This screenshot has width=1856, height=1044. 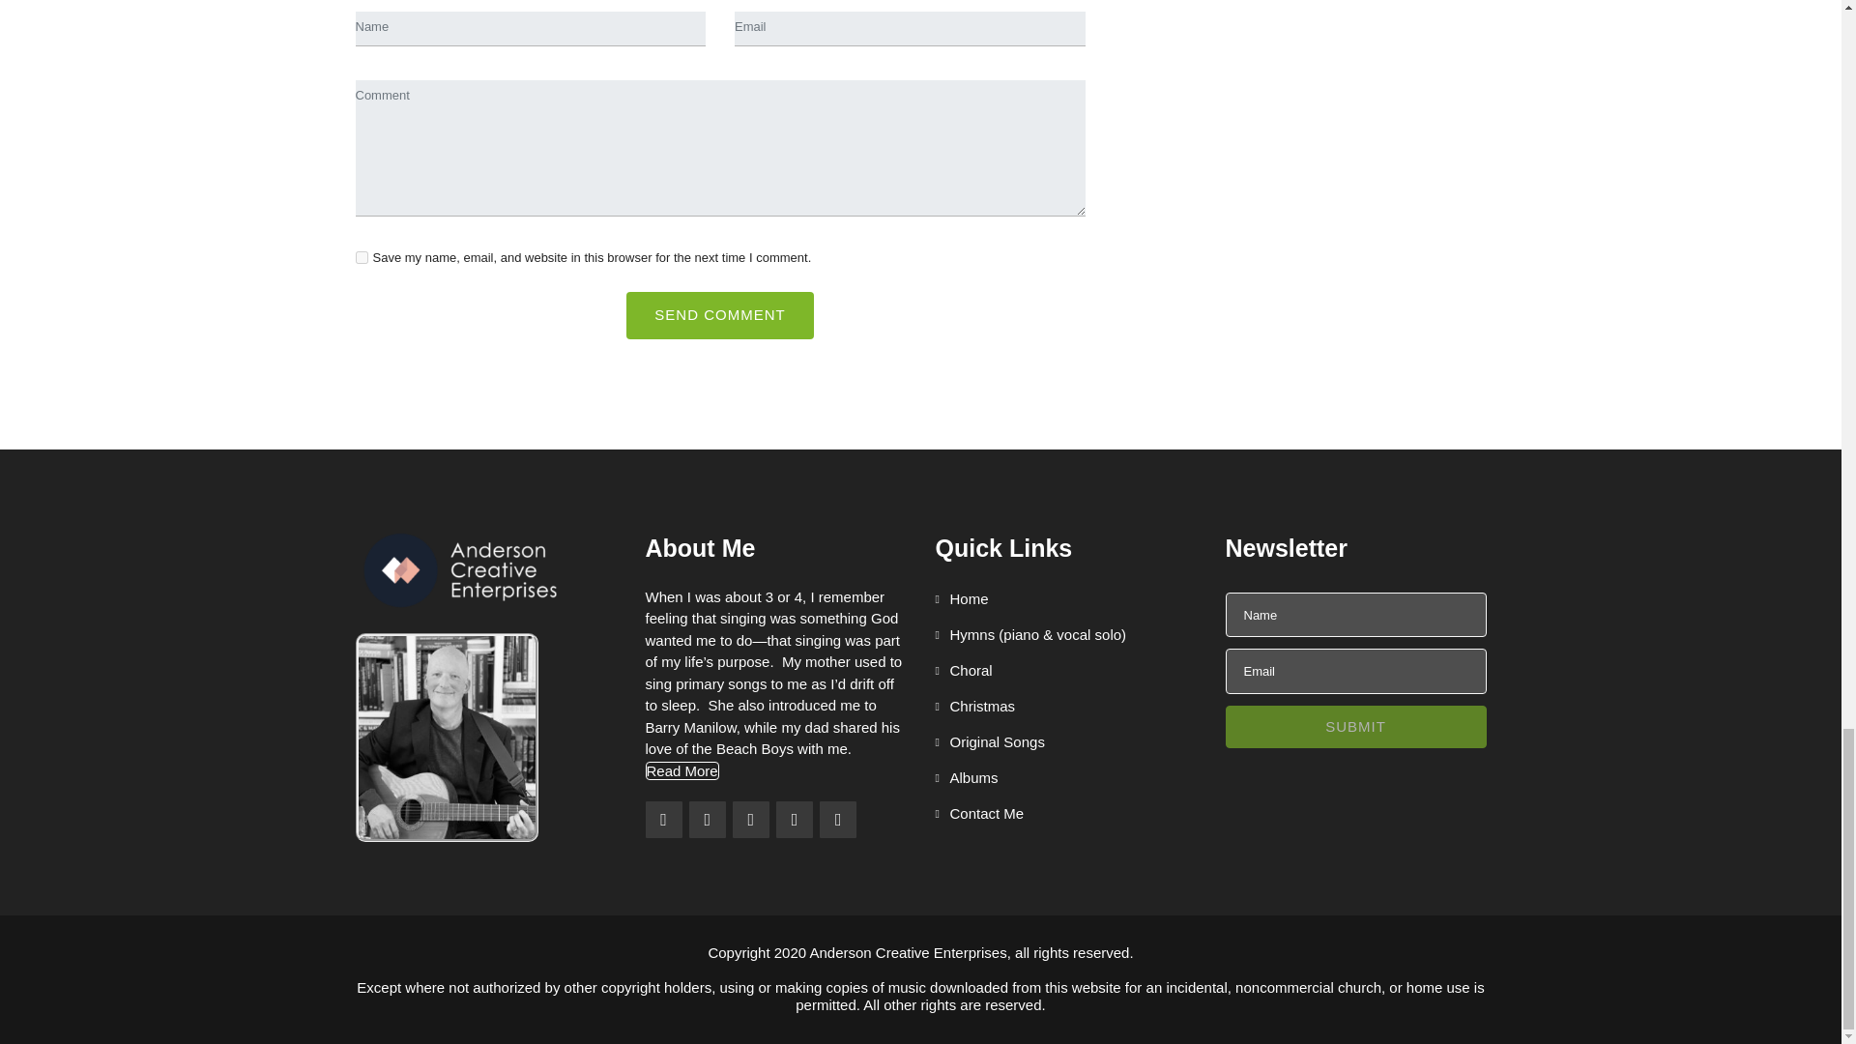 What do you see at coordinates (990, 741) in the screenshot?
I see `Original Songs` at bounding box center [990, 741].